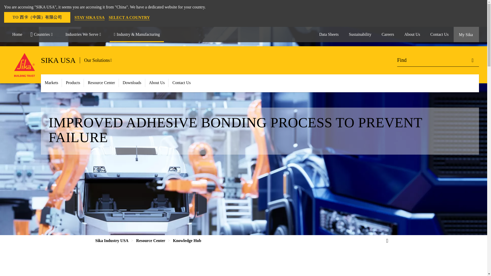 This screenshot has width=491, height=276. I want to click on Sustainability, so click(360, 34).